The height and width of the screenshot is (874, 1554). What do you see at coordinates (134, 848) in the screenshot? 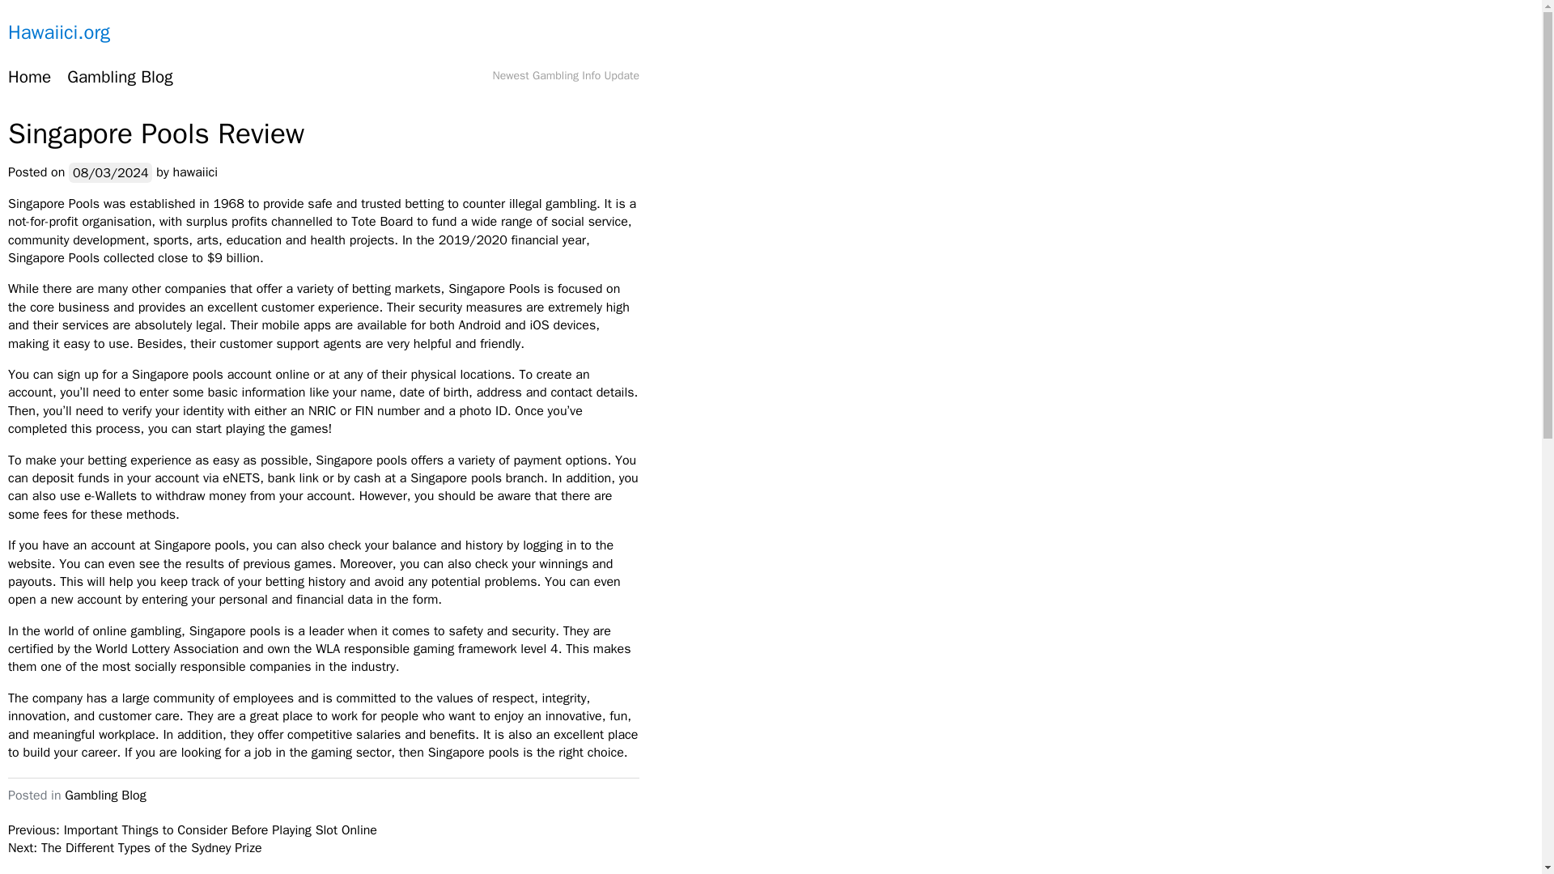
I see `Next: The Different Types of the Sydney Prize` at bounding box center [134, 848].